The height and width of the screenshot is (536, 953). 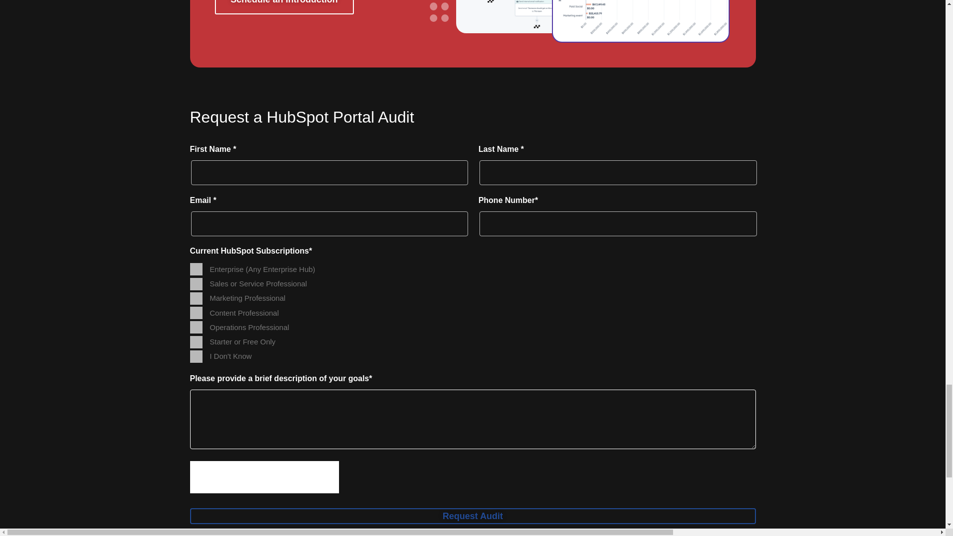 What do you see at coordinates (196, 356) in the screenshot?
I see `I Don't Know` at bounding box center [196, 356].